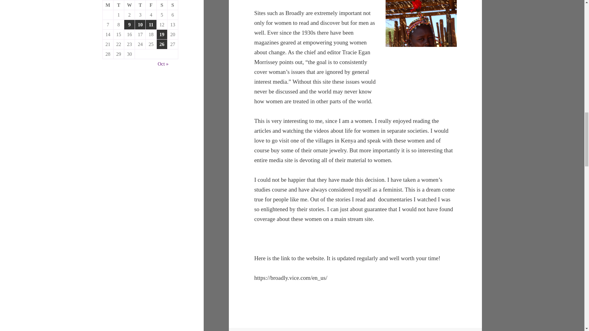 The width and height of the screenshot is (589, 331). What do you see at coordinates (119, 5) in the screenshot?
I see `Tuesday` at bounding box center [119, 5].